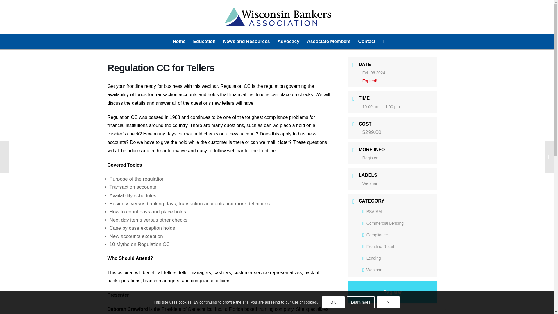  I want to click on Register, so click(370, 158).